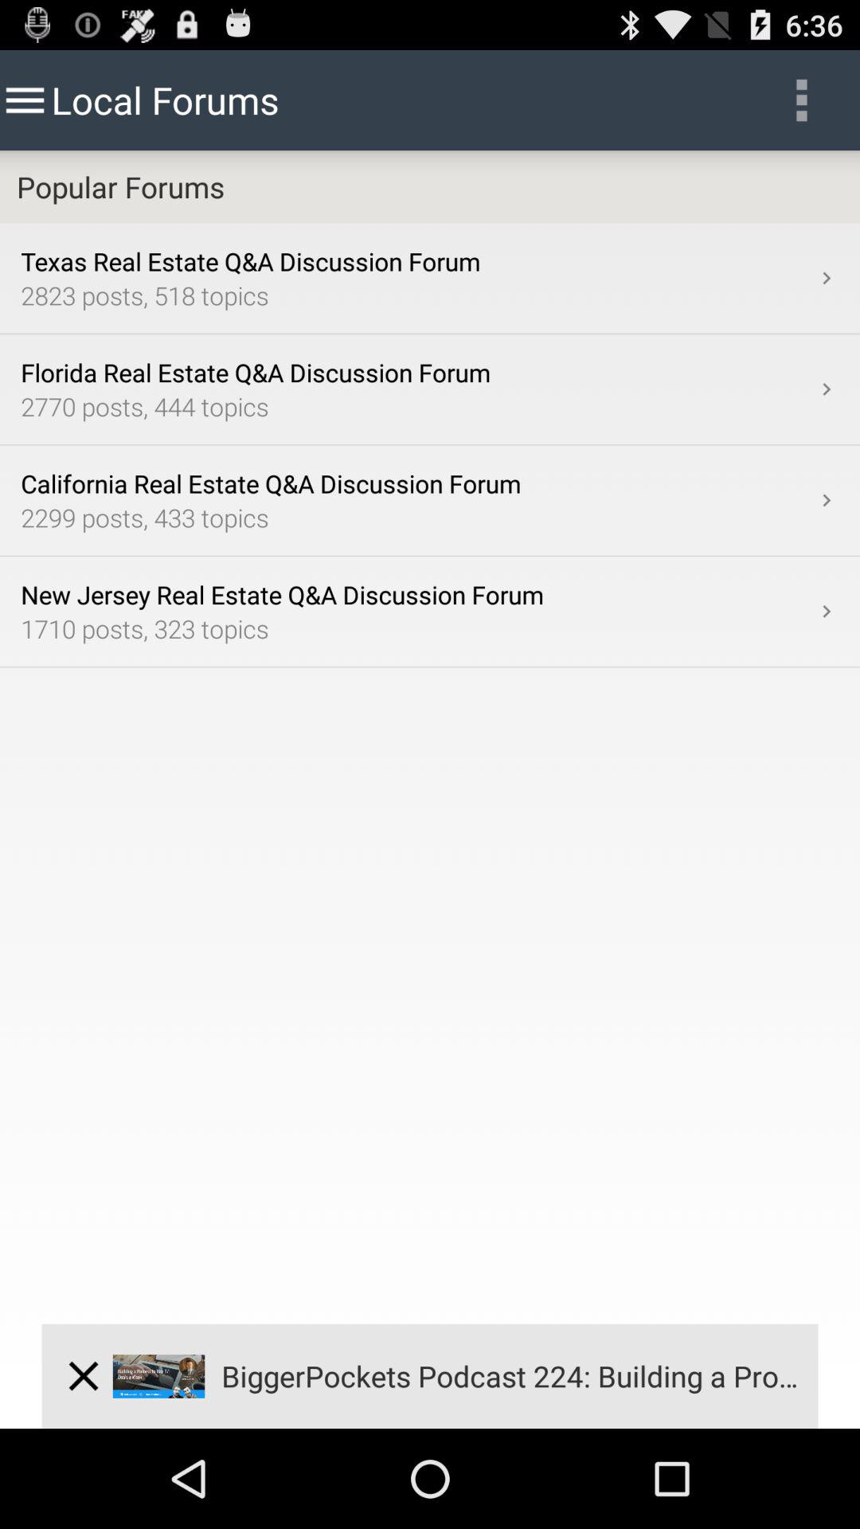  Describe the element at coordinates (827, 500) in the screenshot. I see `turn on app below the 2770 posts 444` at that location.